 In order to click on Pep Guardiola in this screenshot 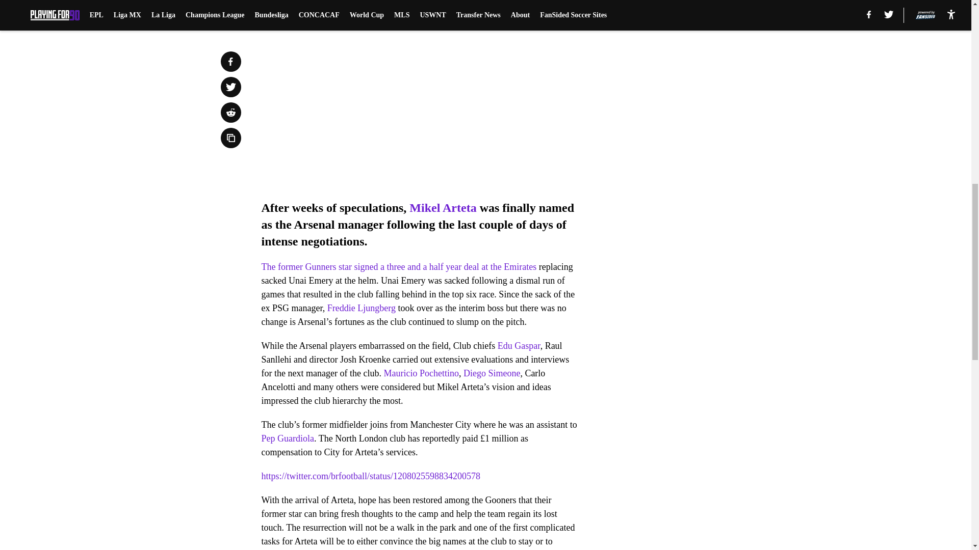, I will do `click(287, 438)`.